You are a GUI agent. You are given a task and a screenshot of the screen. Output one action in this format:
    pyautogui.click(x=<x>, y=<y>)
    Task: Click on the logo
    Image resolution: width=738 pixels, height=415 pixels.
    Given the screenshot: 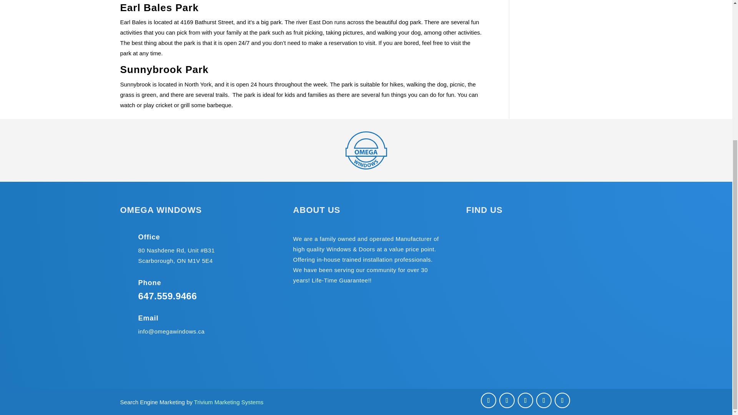 What is the action you would take?
    pyautogui.click(x=366, y=150)
    